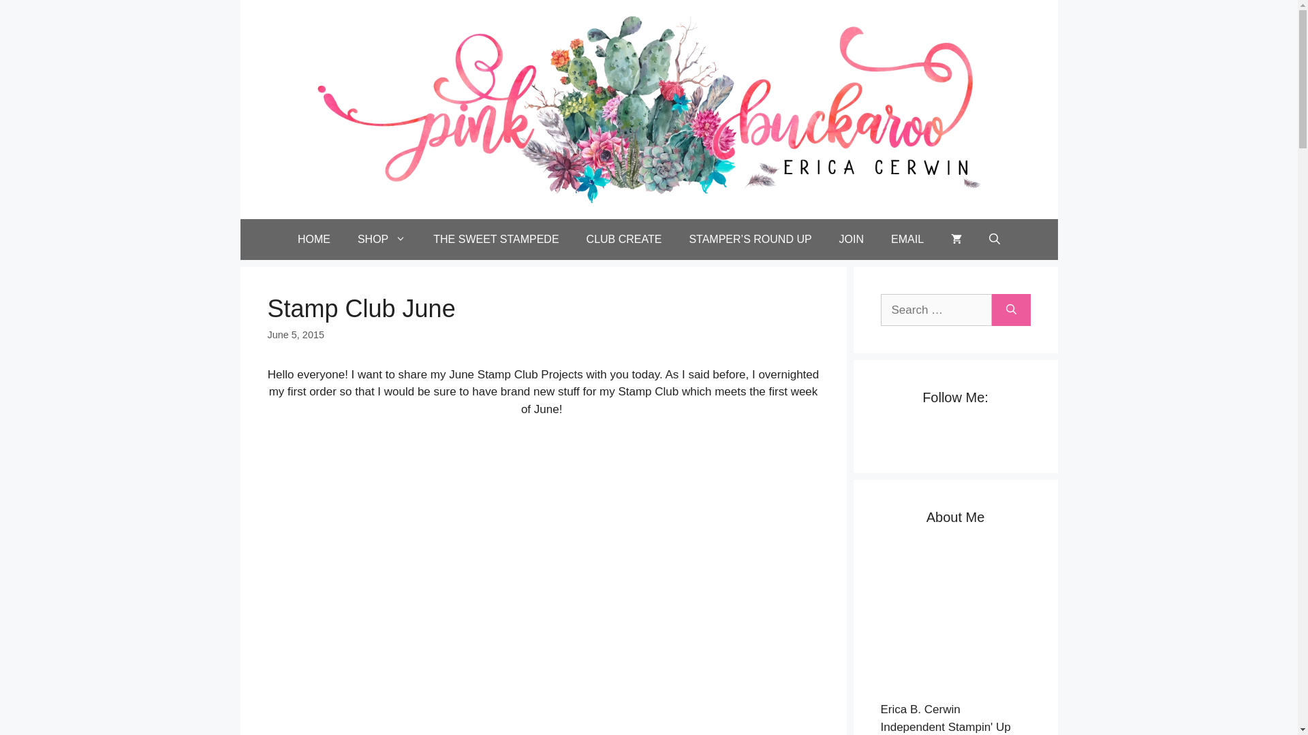 This screenshot has height=735, width=1308. I want to click on CLUB CREATE, so click(624, 240).